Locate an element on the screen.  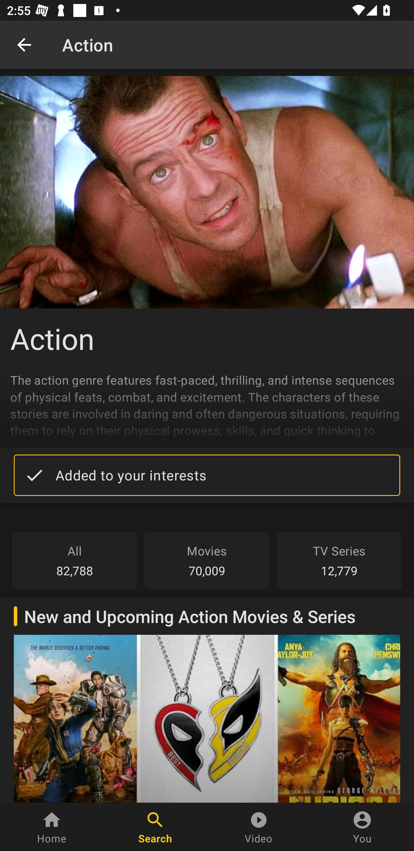
Home is located at coordinates (52, 827).